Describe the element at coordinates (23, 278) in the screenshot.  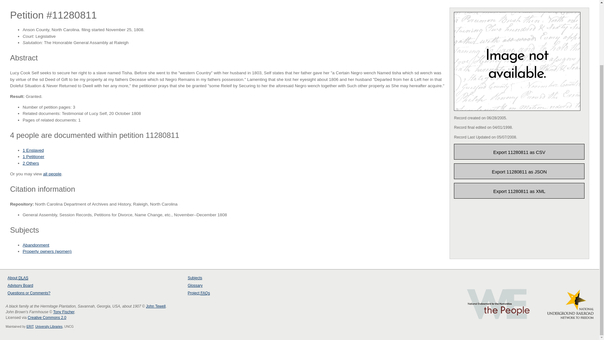
I see `Digital Library on American Slavery` at that location.